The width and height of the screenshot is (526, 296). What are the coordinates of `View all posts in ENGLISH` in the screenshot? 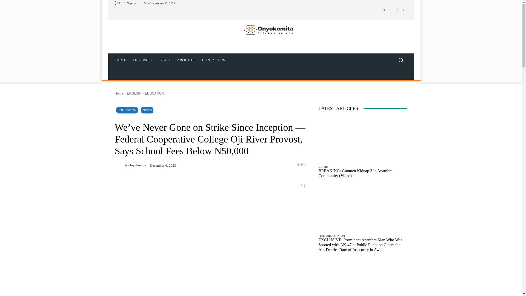 It's located at (134, 93).